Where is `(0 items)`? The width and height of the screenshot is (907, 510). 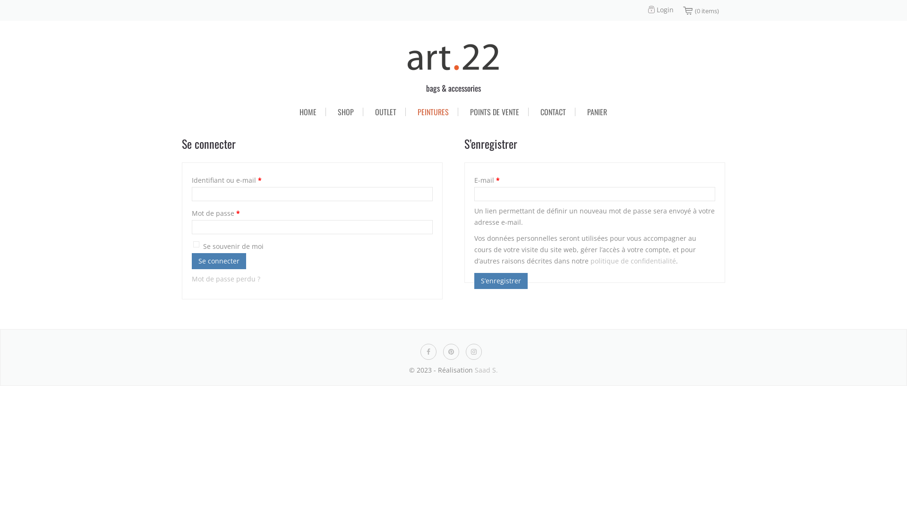
(0 items) is located at coordinates (707, 11).